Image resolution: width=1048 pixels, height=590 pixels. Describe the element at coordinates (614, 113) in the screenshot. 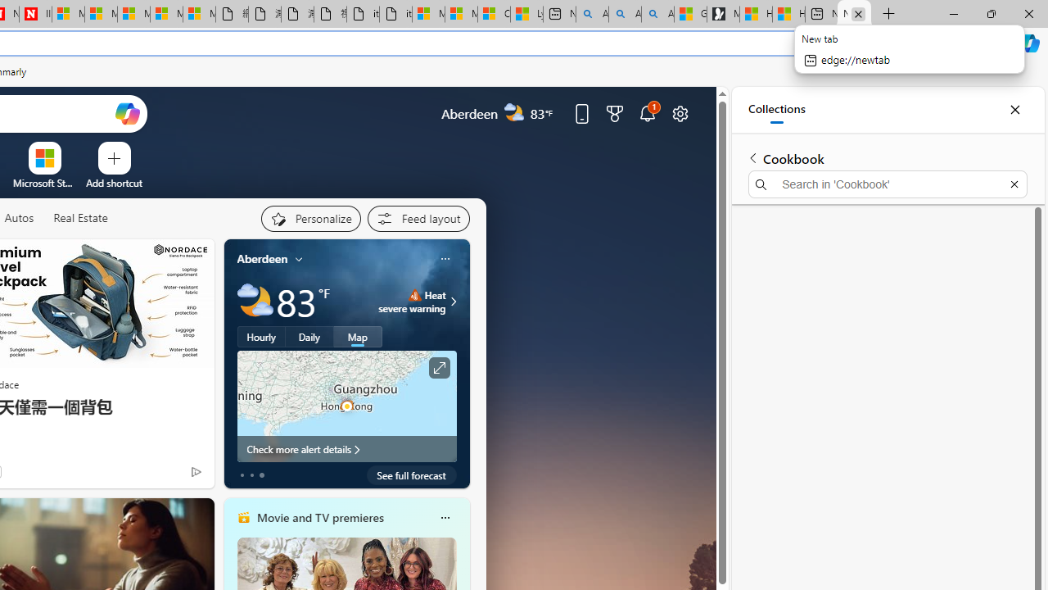

I see `Microsoft rewards` at that location.